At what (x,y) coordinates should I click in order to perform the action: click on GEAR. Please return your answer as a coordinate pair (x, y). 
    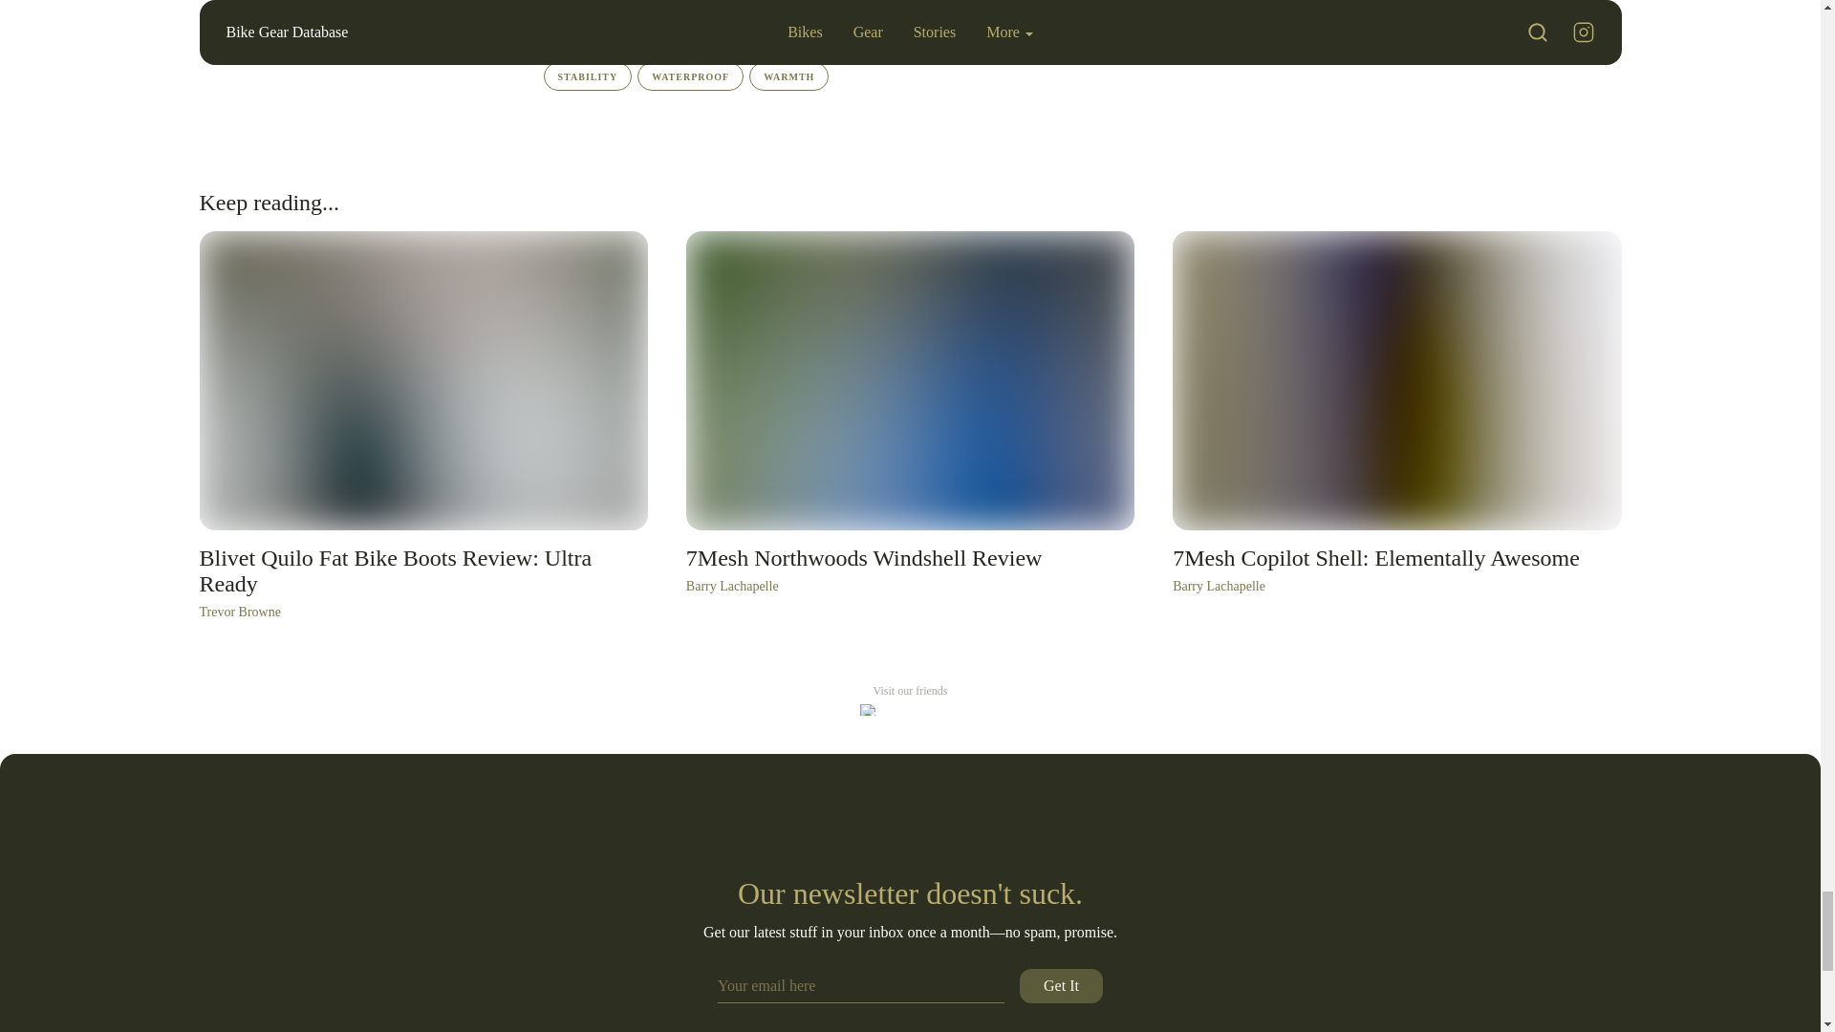
    Looking at the image, I should click on (784, 42).